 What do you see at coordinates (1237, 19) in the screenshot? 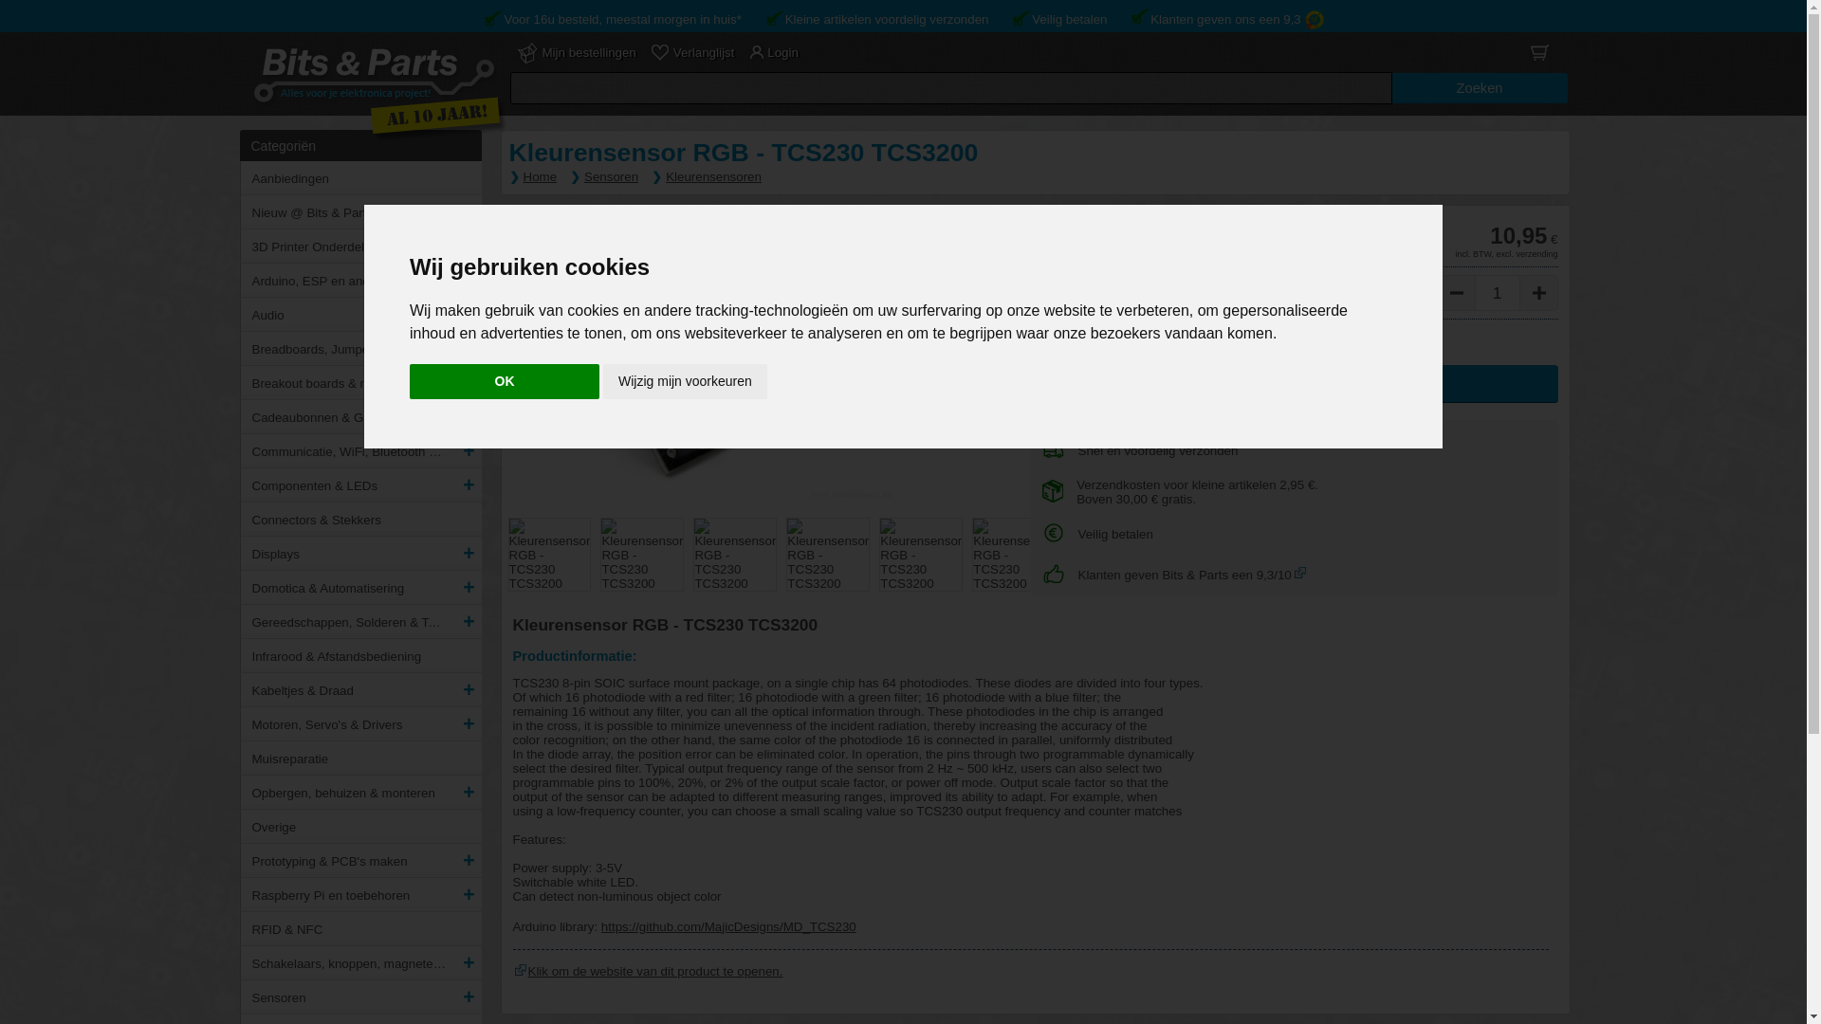
I see `Klanten geven ons een 9,3` at bounding box center [1237, 19].